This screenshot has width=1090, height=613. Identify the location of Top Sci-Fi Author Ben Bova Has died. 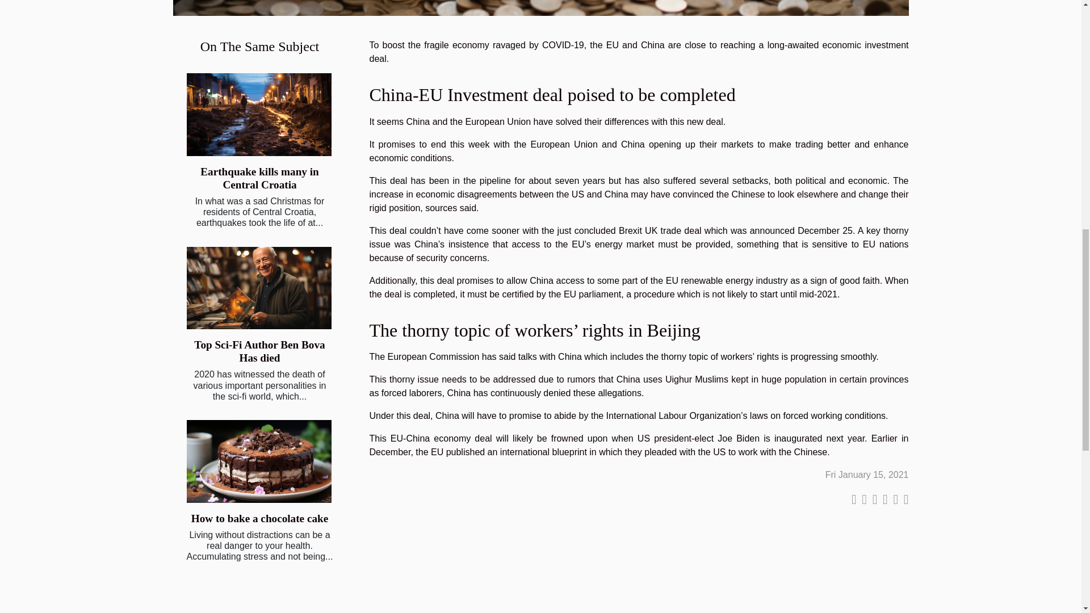
(259, 288).